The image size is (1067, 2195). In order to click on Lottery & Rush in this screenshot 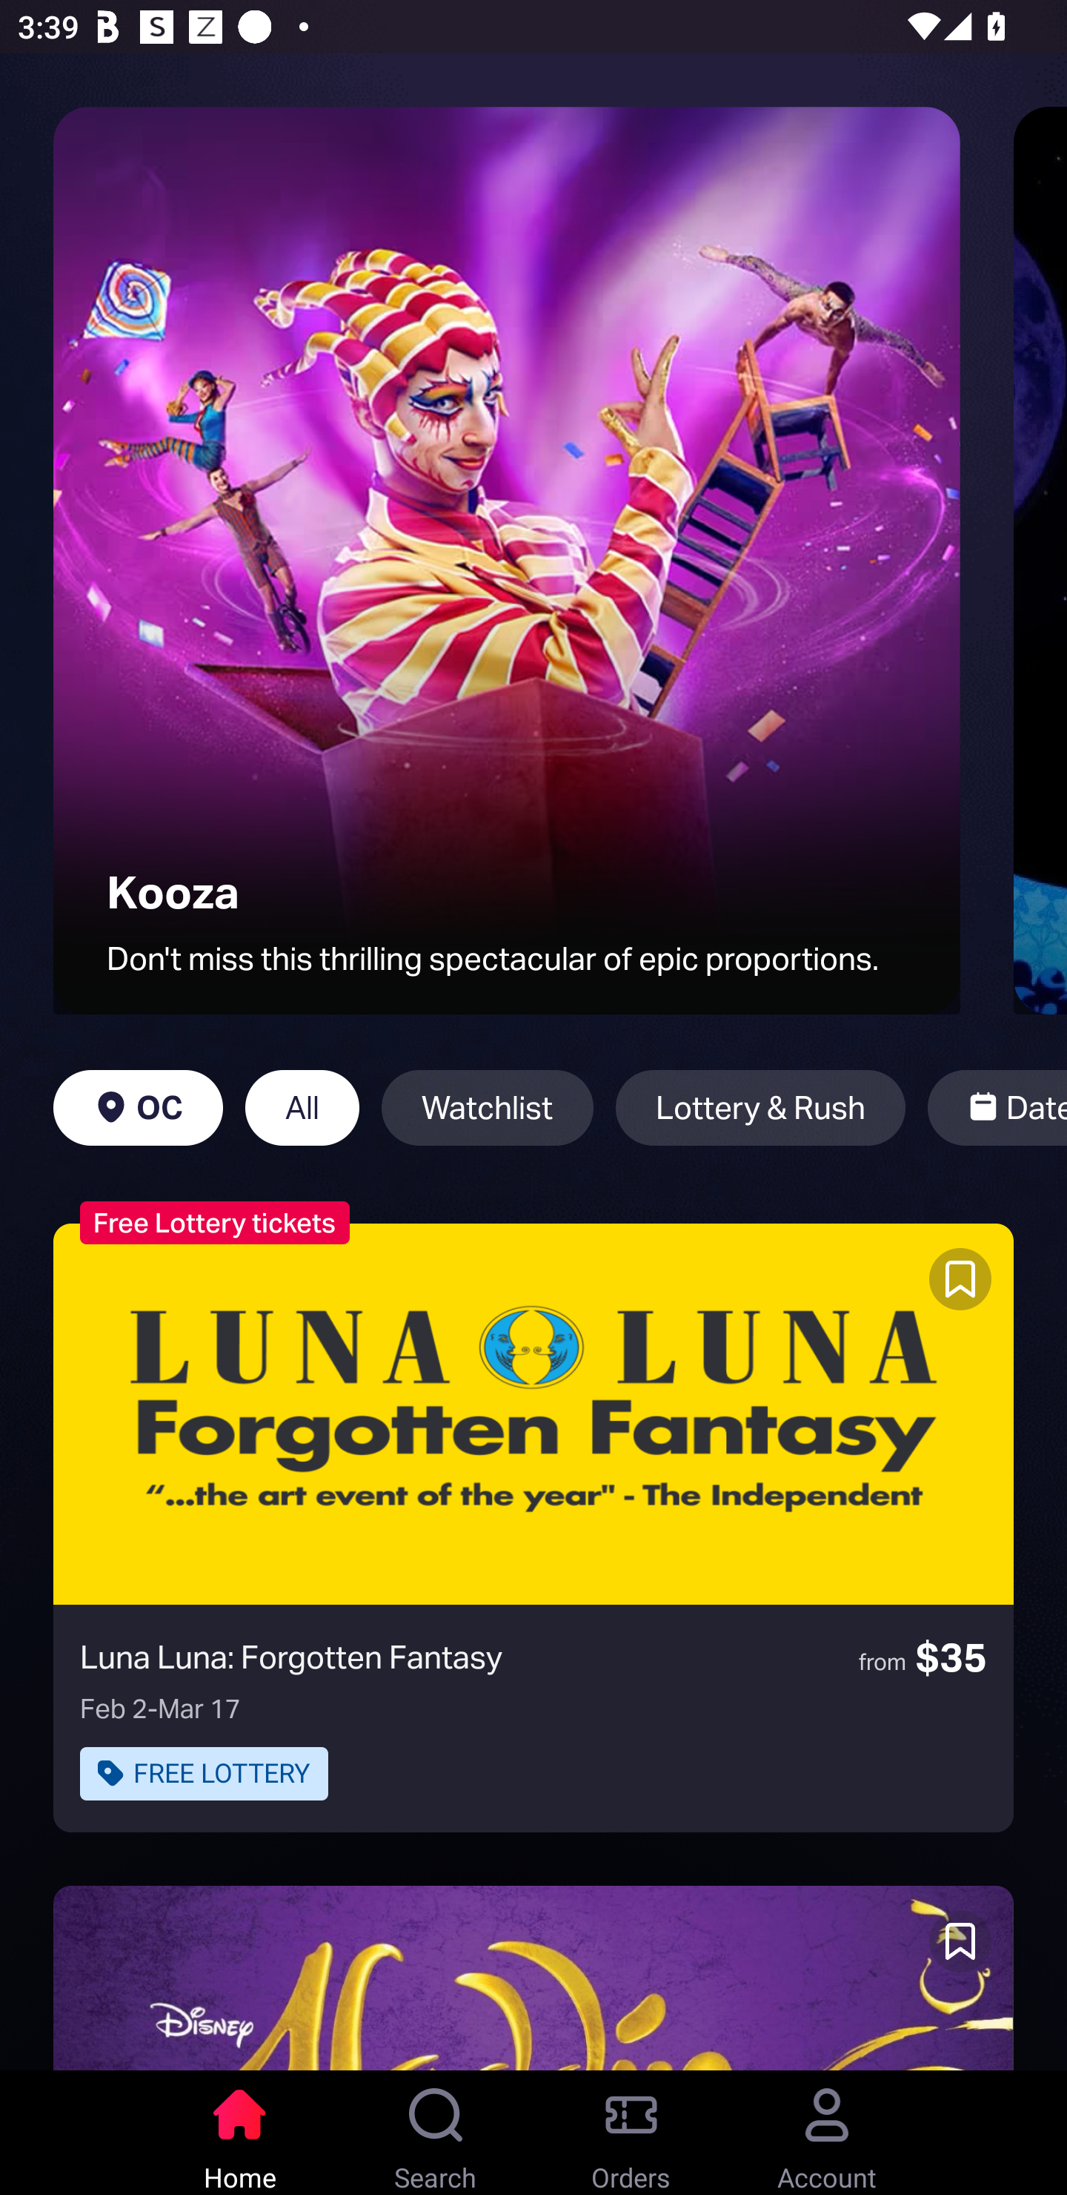, I will do `click(760, 1108)`.